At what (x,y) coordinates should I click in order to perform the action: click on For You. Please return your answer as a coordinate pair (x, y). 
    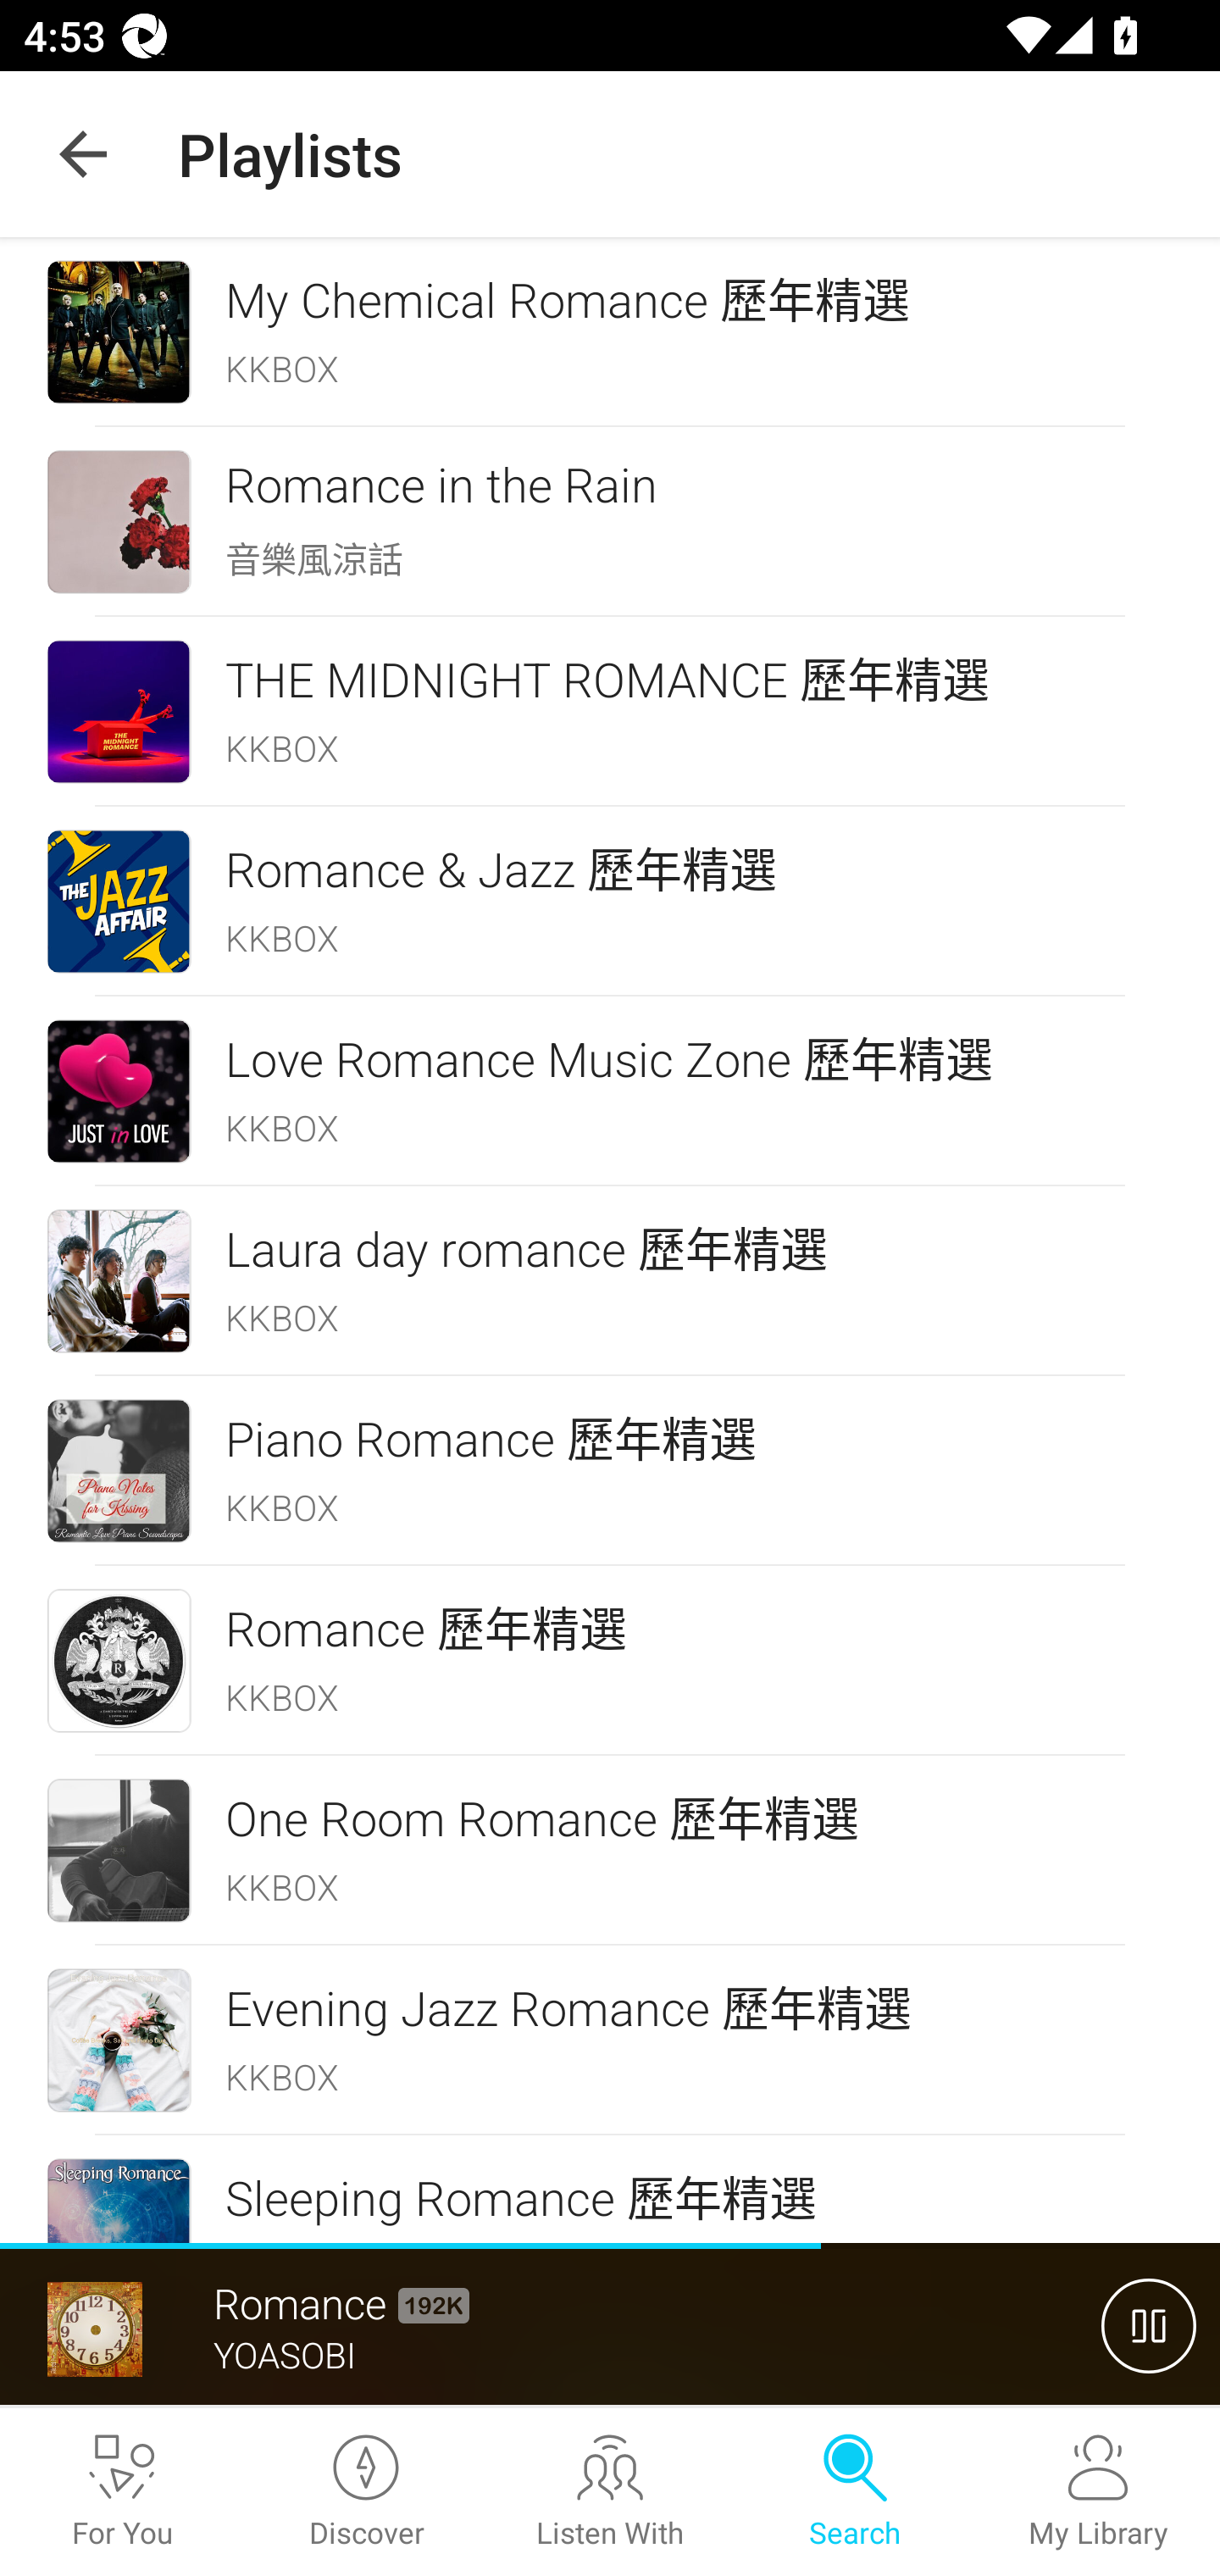
    Looking at the image, I should click on (122, 2492).